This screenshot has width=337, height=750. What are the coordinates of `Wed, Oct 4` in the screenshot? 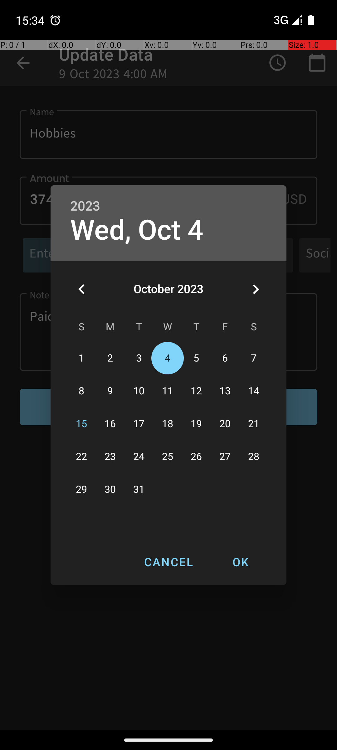 It's located at (137, 230).